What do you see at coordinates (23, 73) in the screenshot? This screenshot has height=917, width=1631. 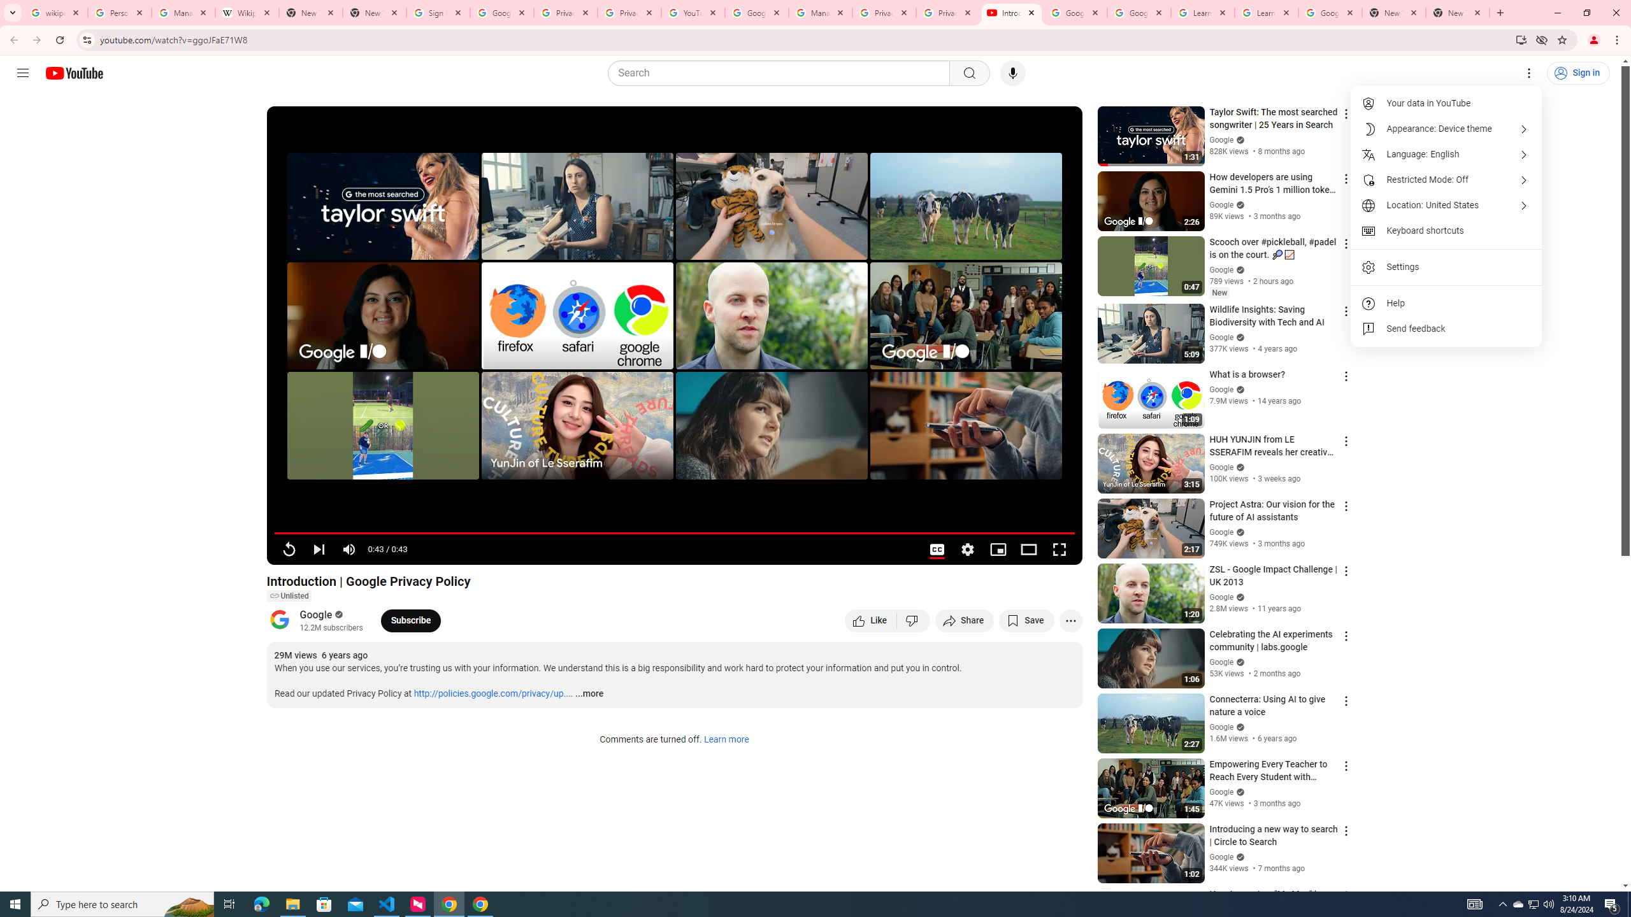 I see `Guide` at bounding box center [23, 73].